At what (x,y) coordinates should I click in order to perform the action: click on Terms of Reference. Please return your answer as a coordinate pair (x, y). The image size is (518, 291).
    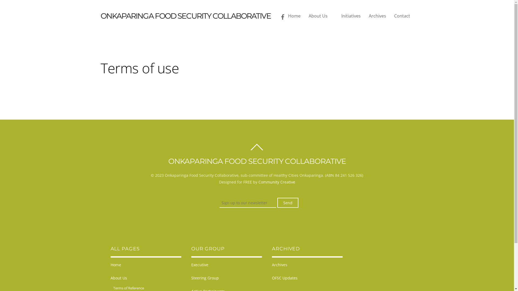
    Looking at the image, I should click on (129, 288).